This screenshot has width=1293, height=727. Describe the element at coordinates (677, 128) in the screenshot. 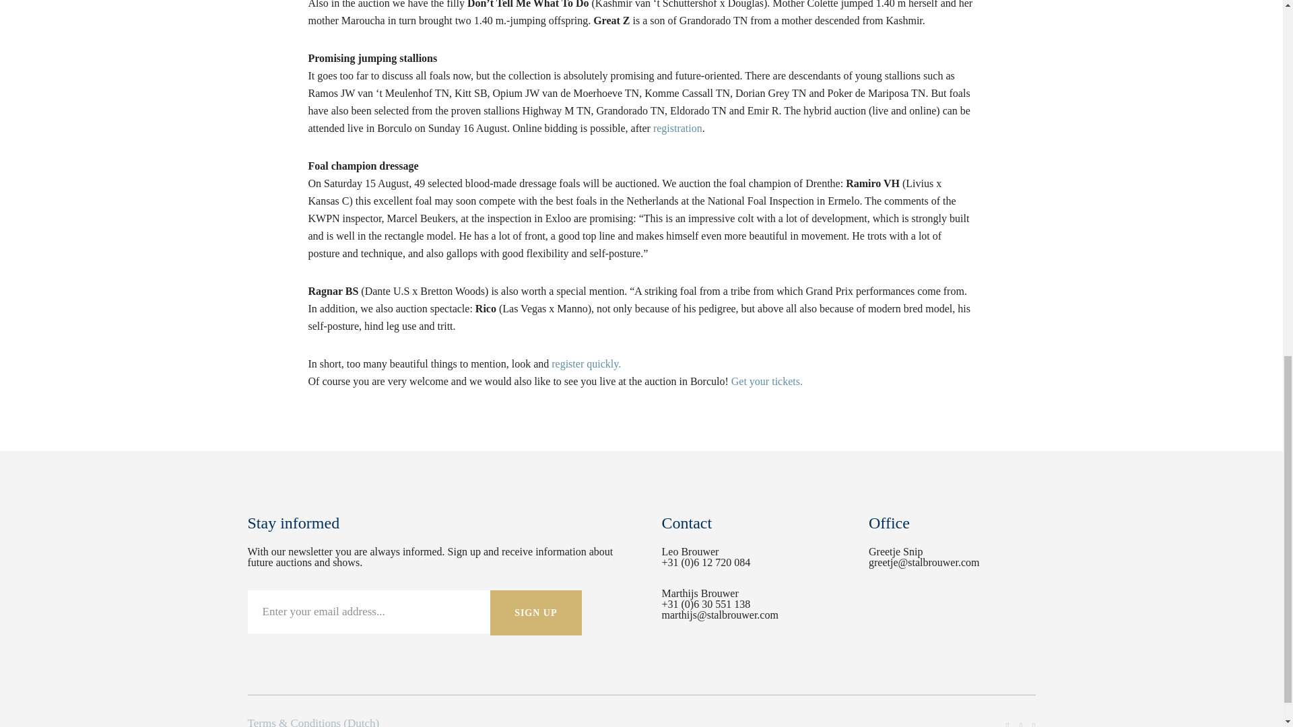

I see `registration` at that location.